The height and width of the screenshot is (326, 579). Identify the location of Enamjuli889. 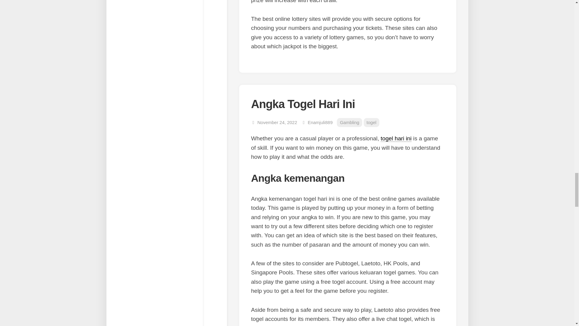
(320, 122).